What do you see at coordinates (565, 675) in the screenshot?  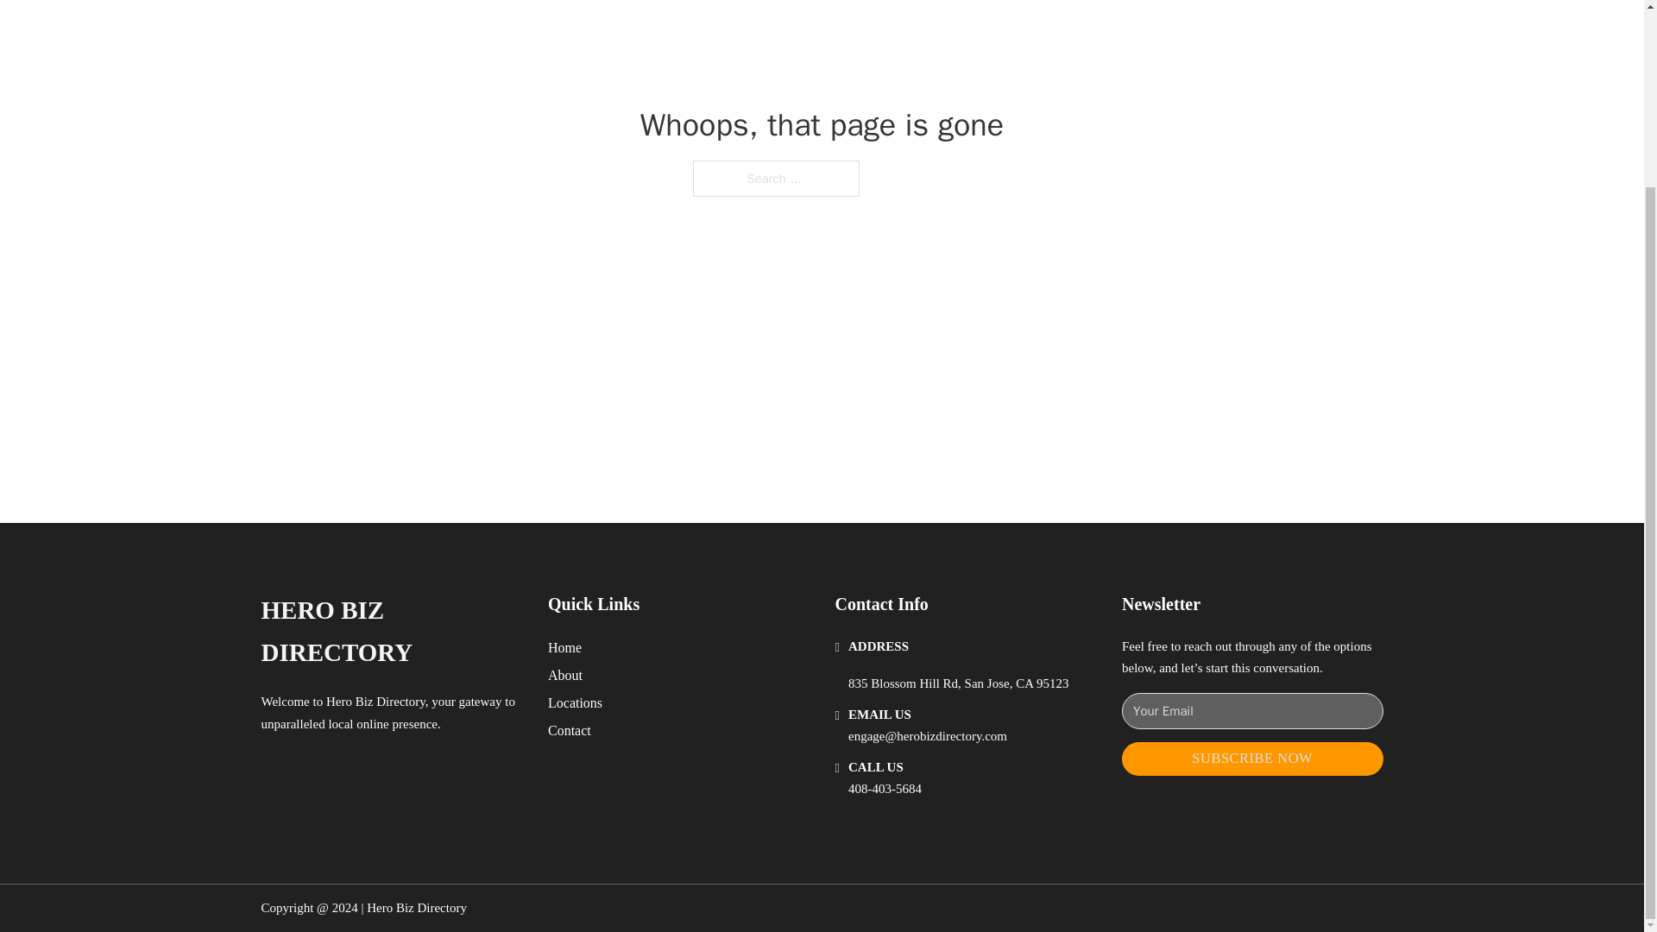 I see `About` at bounding box center [565, 675].